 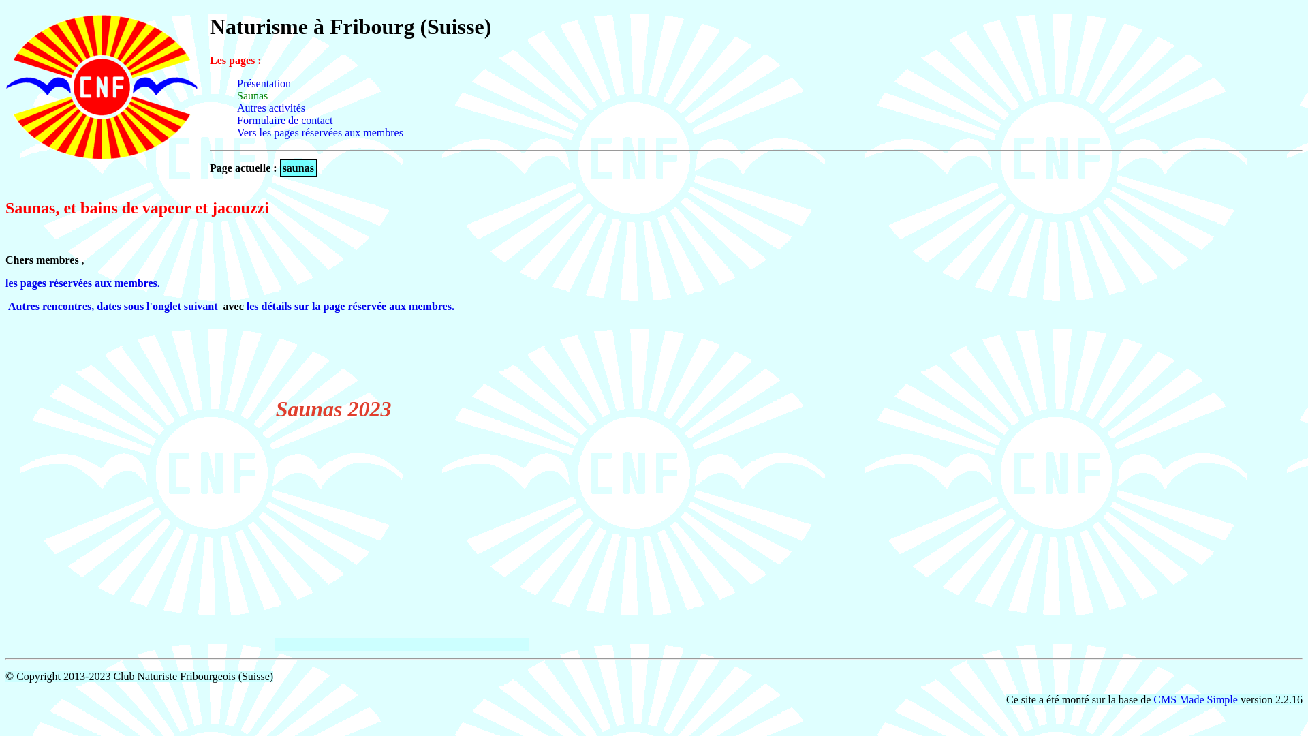 What do you see at coordinates (285, 120) in the screenshot?
I see `Formulaire de contact` at bounding box center [285, 120].